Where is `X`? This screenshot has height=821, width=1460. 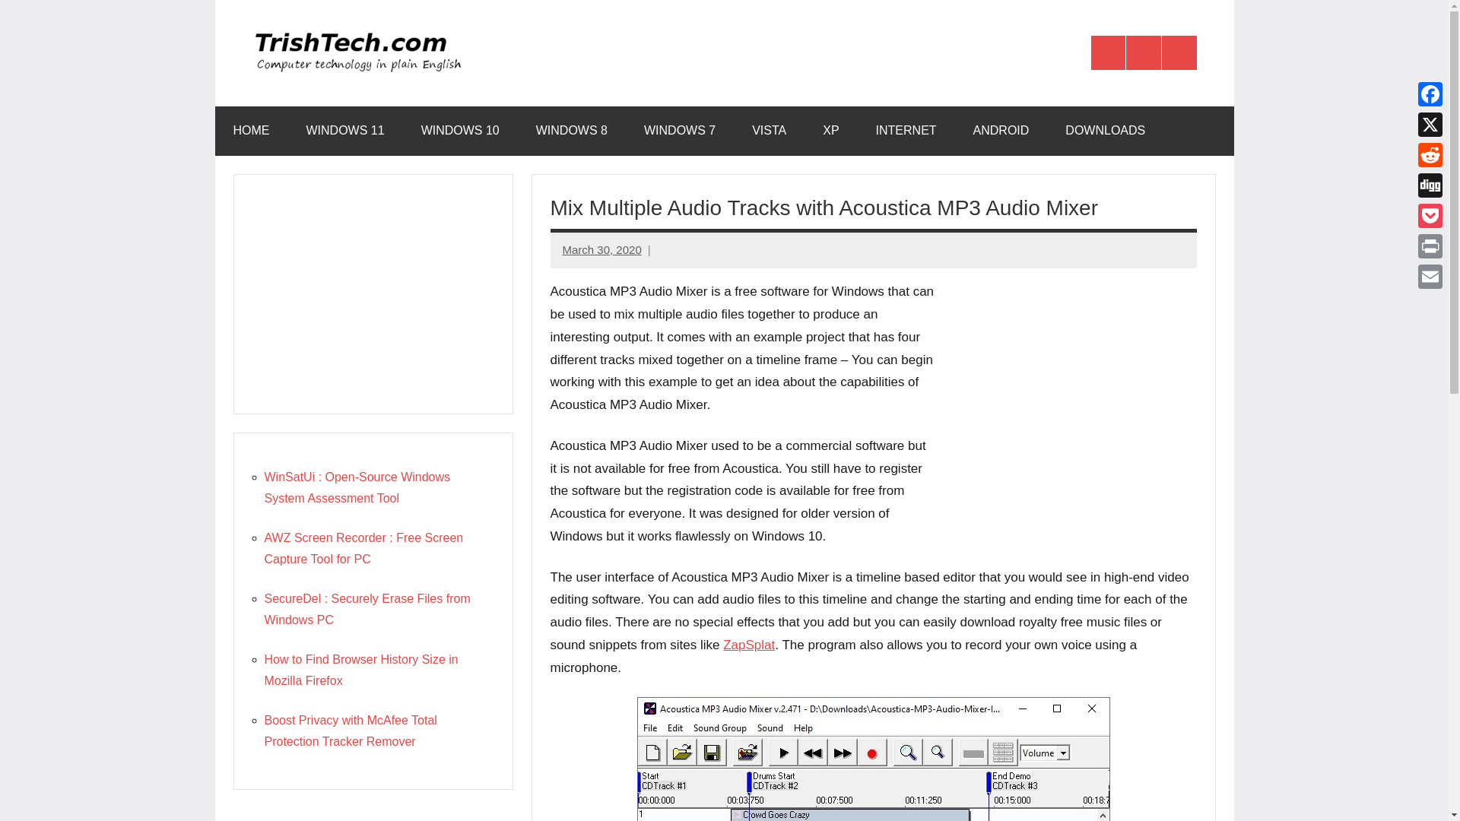
X is located at coordinates (1430, 124).